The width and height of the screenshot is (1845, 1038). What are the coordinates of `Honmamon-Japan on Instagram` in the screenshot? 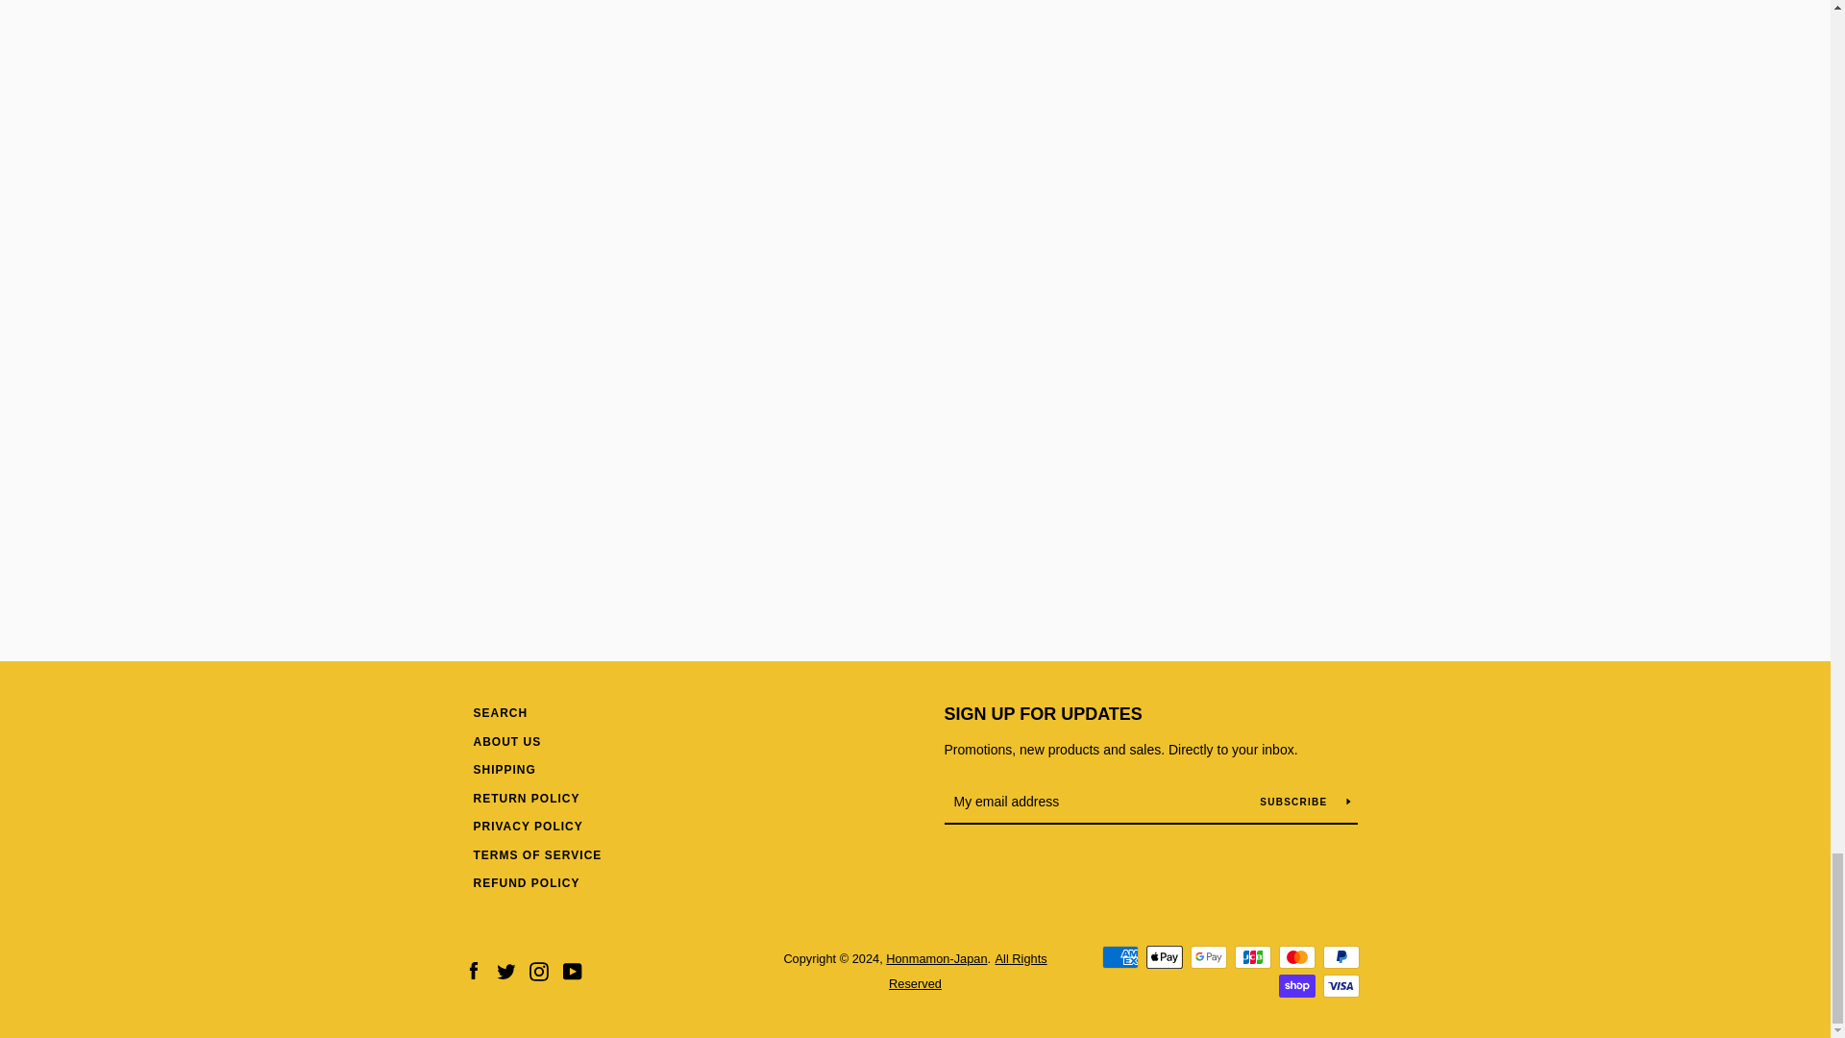 It's located at (538, 971).